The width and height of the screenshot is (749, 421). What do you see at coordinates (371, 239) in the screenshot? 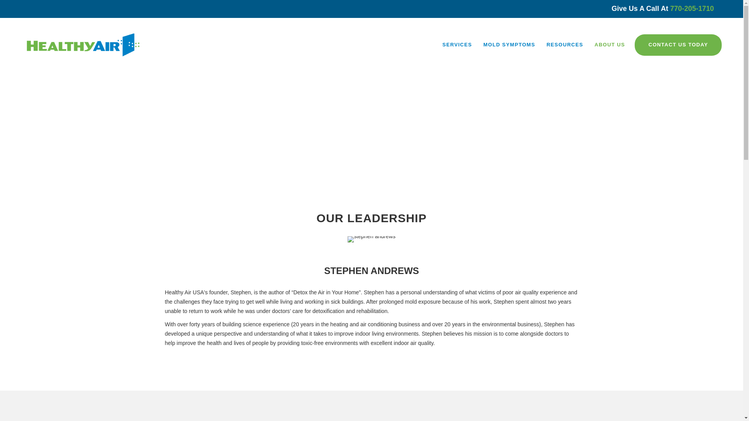
I see `stephen andrews` at bounding box center [371, 239].